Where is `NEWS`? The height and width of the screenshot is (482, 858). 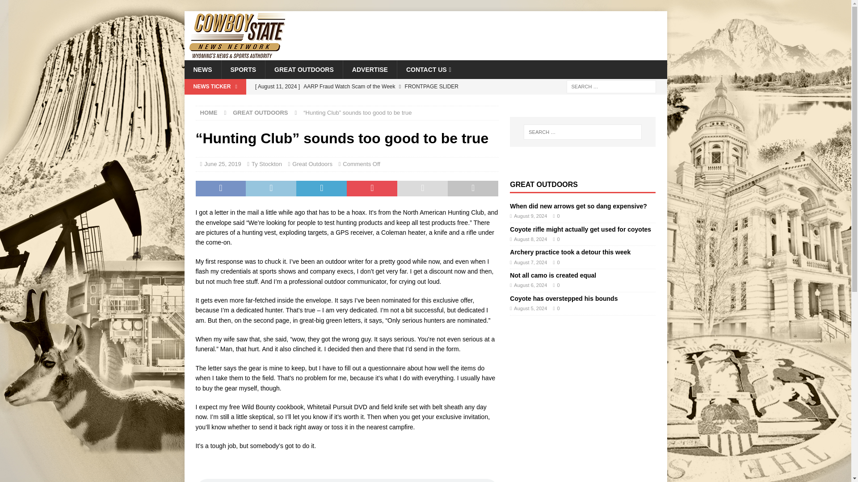 NEWS is located at coordinates (202, 70).